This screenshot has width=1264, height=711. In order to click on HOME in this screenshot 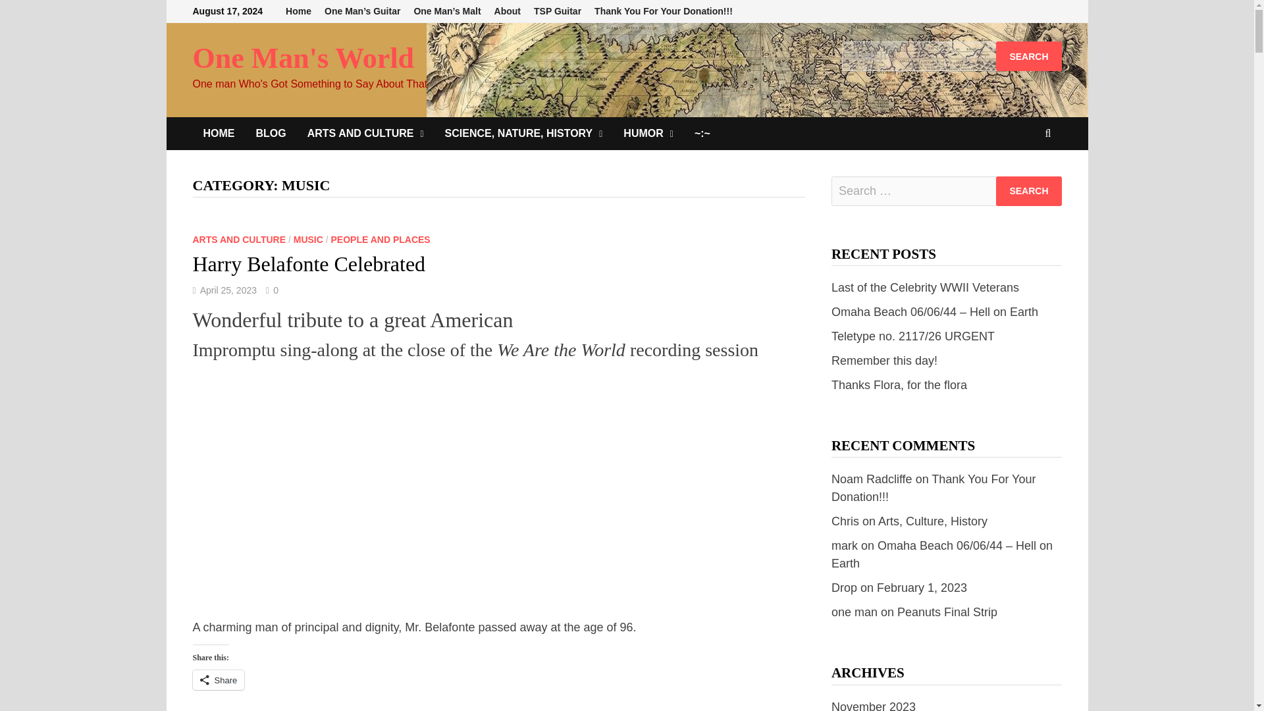, I will do `click(219, 133)`.